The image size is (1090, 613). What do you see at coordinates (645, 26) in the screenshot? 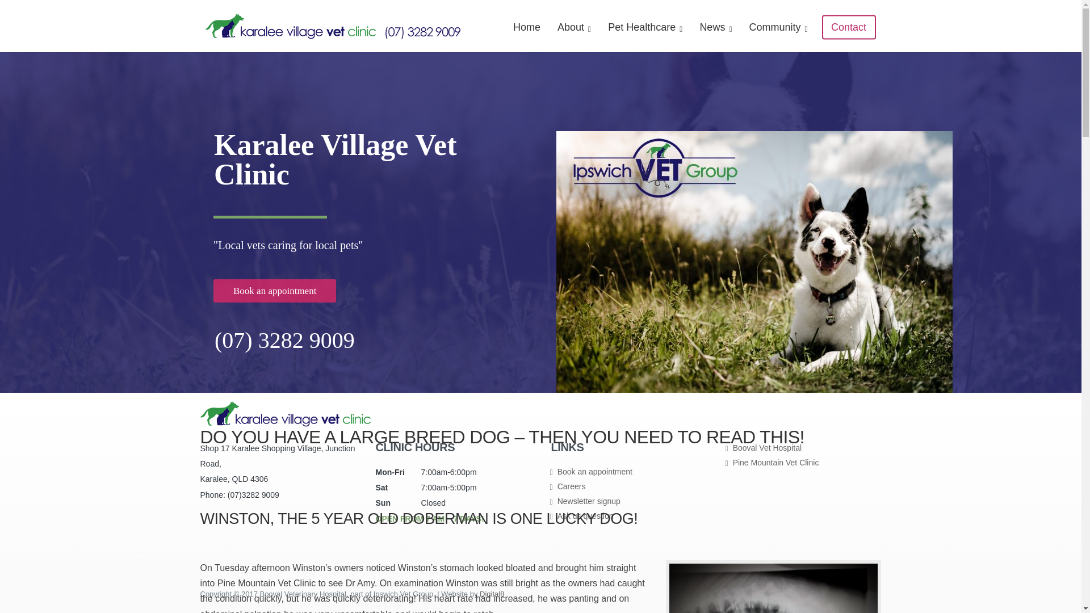
I see `Pet Healthcare` at bounding box center [645, 26].